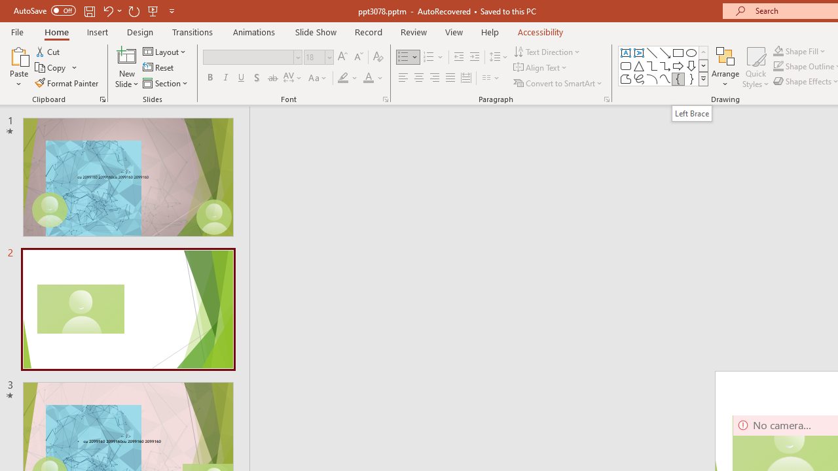 The width and height of the screenshot is (838, 471). I want to click on Justify, so click(450, 78).